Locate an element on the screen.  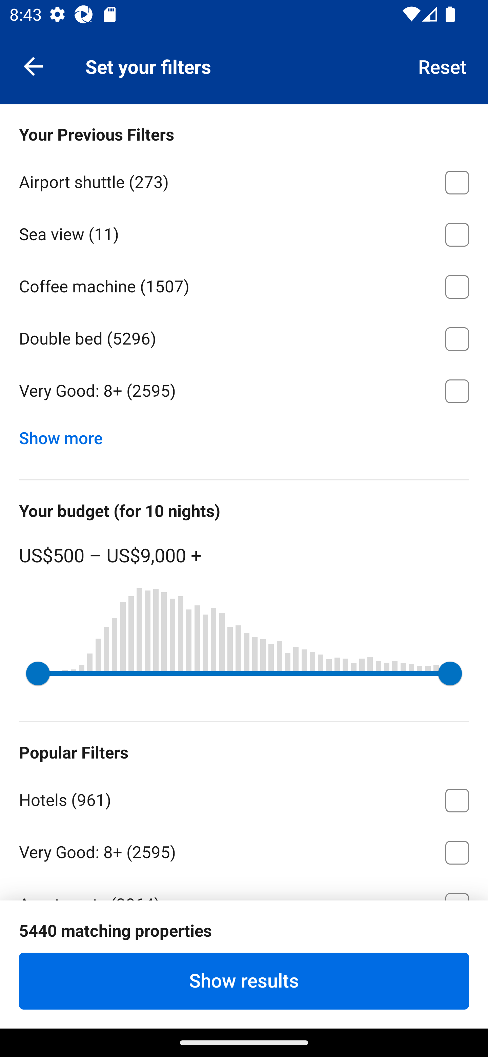
Hotels ⁦(961) is located at coordinates (244, 798).